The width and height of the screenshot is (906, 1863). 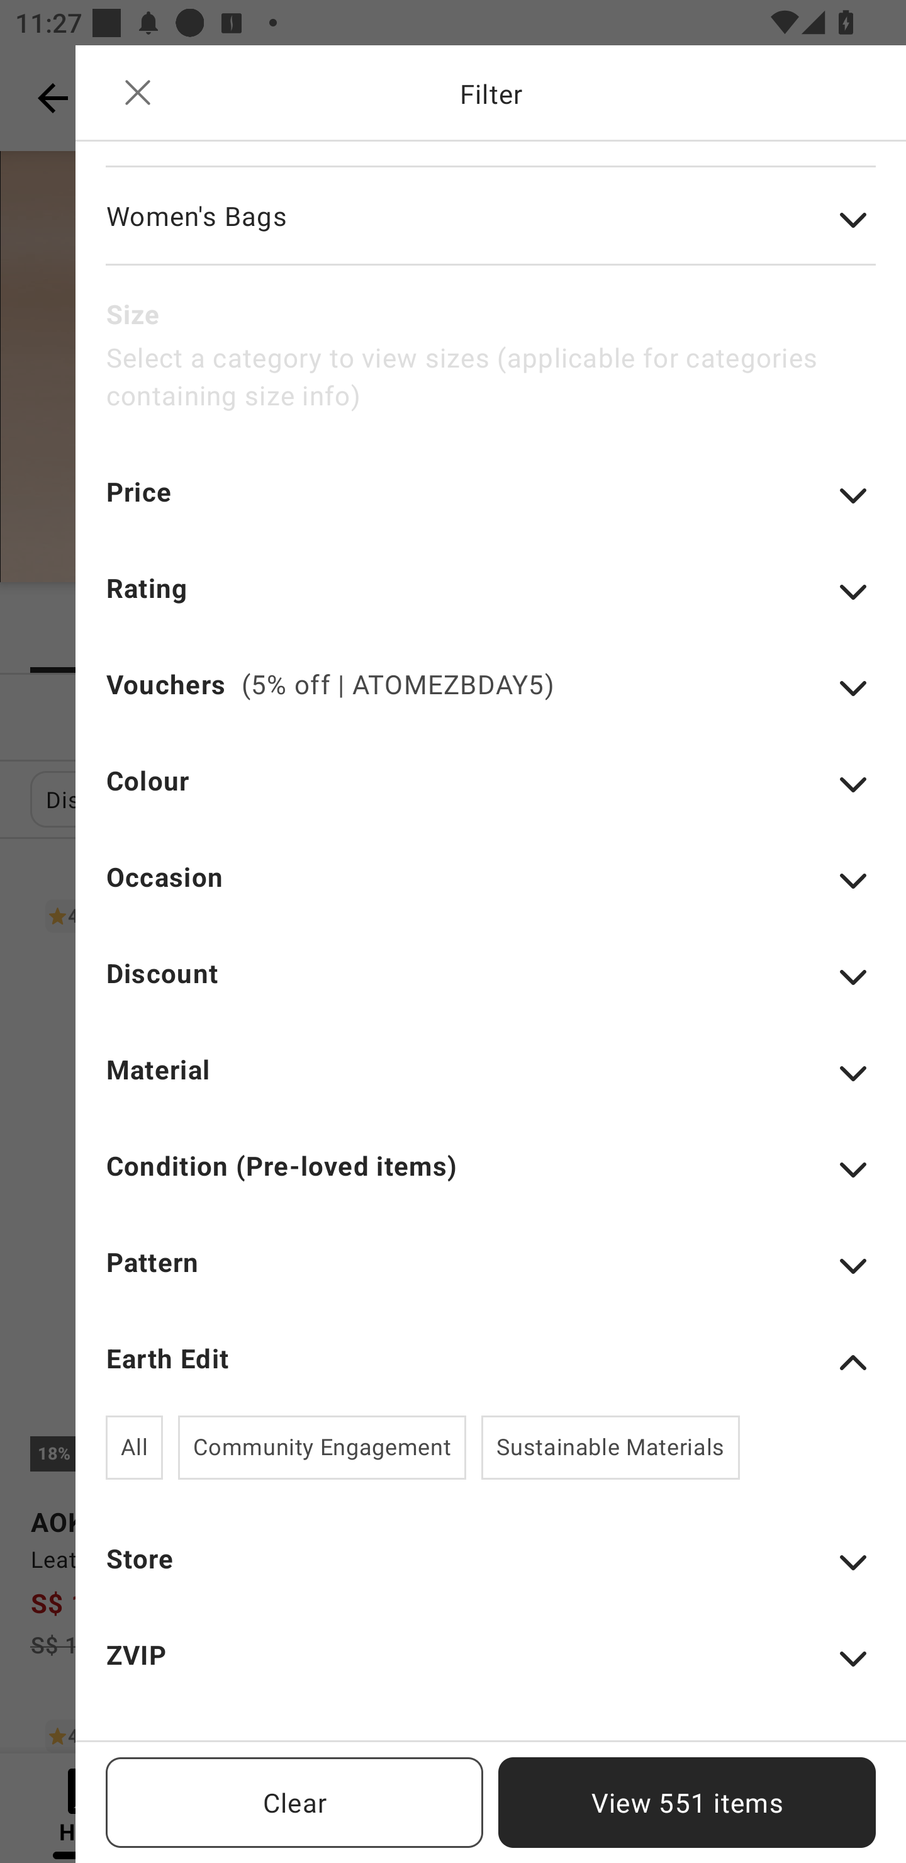 I want to click on ZVIP, so click(x=491, y=1669).